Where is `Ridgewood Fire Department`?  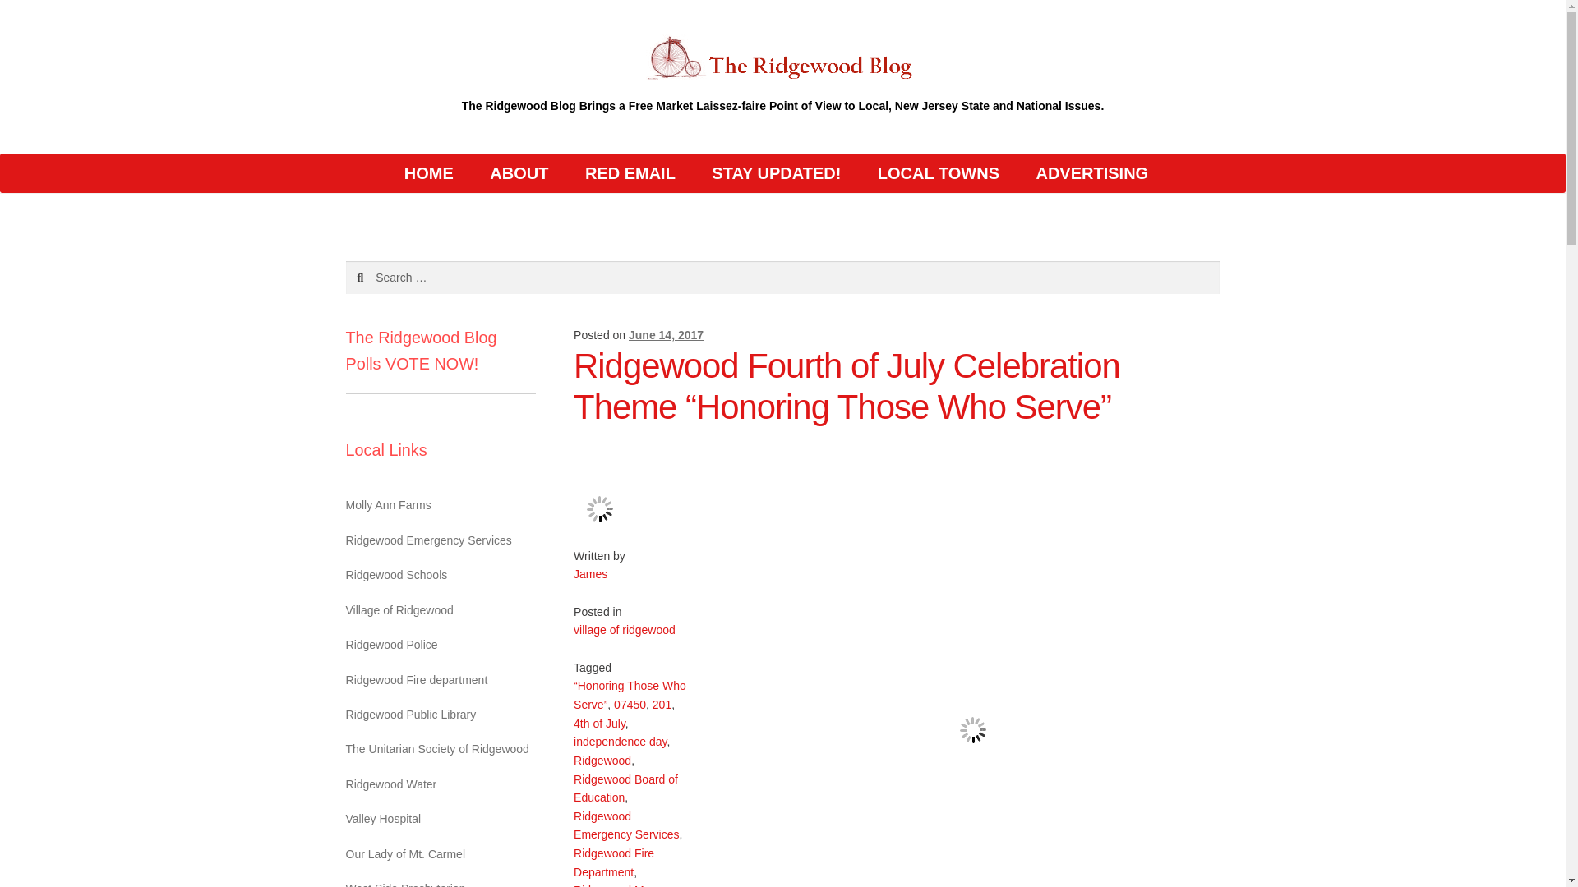 Ridgewood Fire Department is located at coordinates (614, 862).